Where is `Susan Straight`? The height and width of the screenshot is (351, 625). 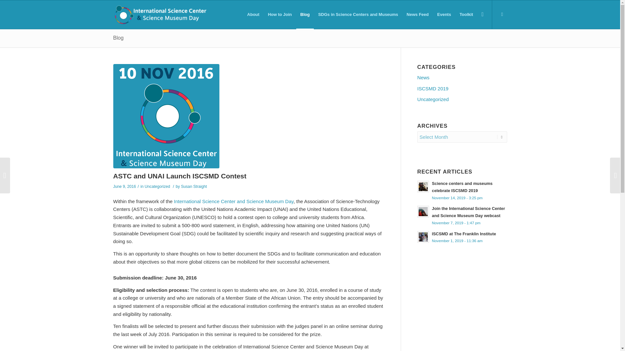
Susan Straight is located at coordinates (194, 187).